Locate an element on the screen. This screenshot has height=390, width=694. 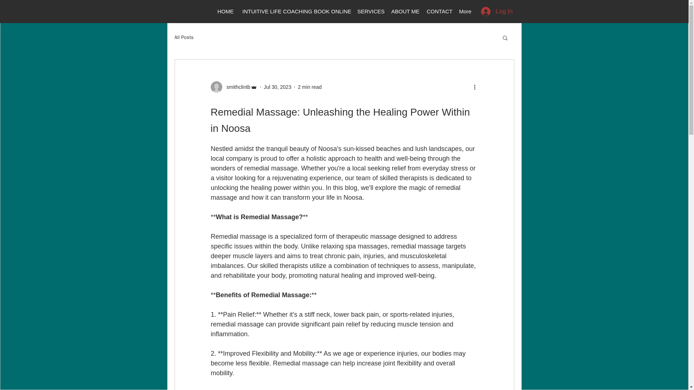
HOME is located at coordinates (225, 12).